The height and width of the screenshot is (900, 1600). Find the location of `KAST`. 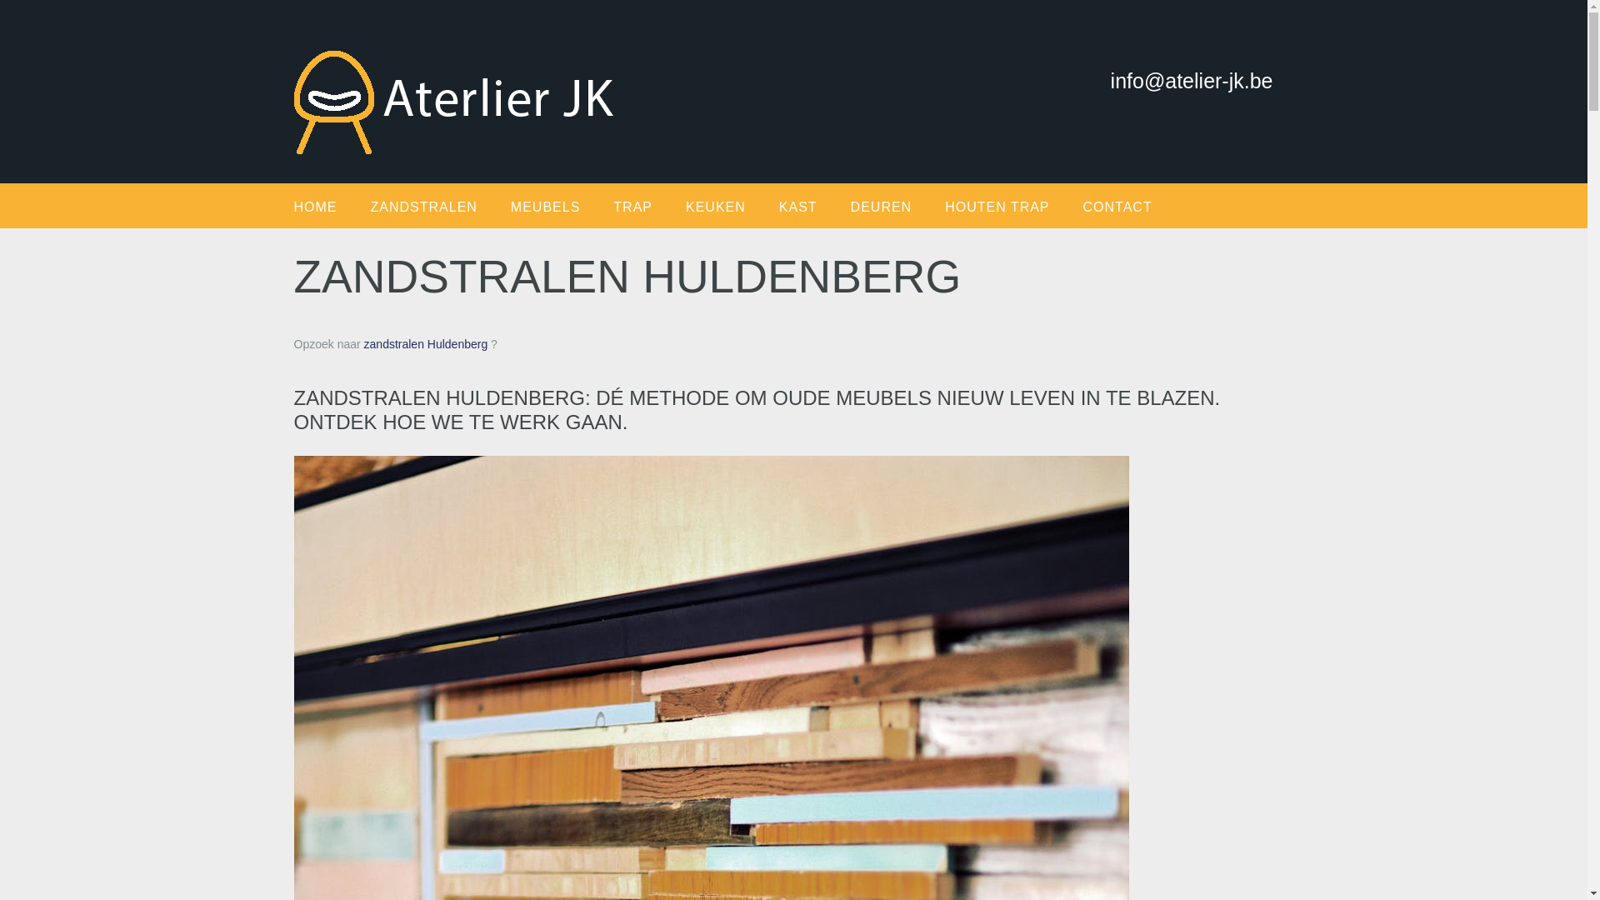

KAST is located at coordinates (815, 207).